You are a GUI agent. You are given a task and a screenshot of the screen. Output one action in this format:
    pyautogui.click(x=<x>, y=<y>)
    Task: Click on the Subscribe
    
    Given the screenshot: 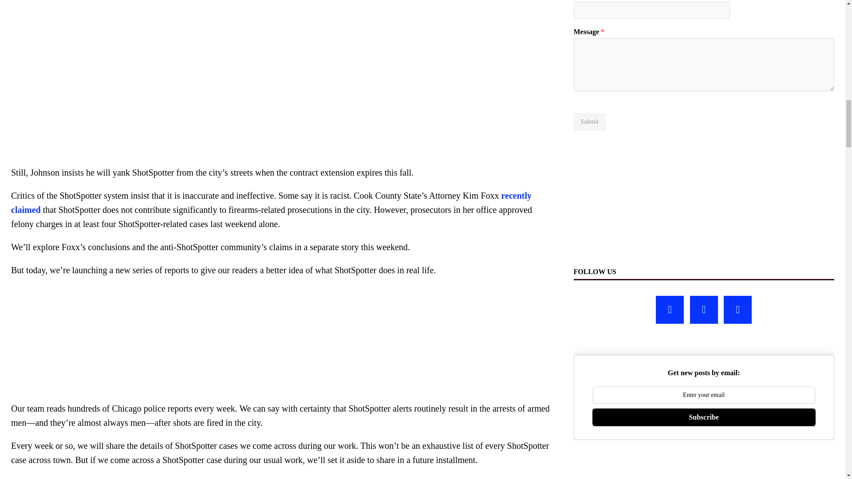 What is the action you would take?
    pyautogui.click(x=704, y=417)
    